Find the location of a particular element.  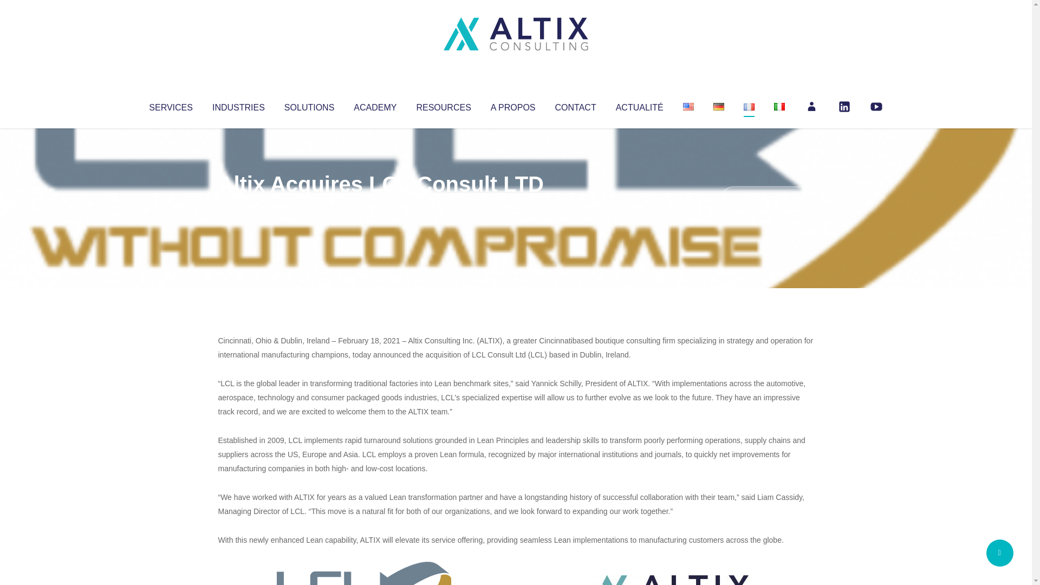

INDUSTRIES is located at coordinates (238, 105).